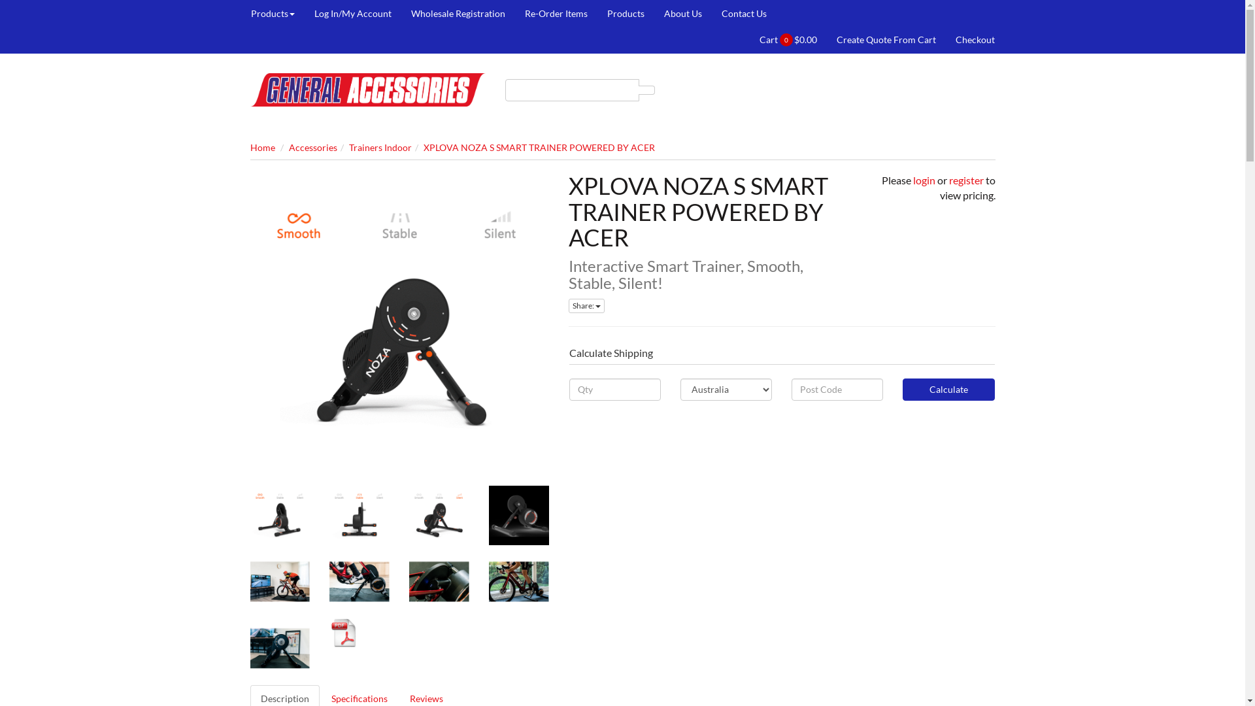 Image resolution: width=1255 pixels, height=706 pixels. I want to click on Re-Order Items, so click(556, 14).